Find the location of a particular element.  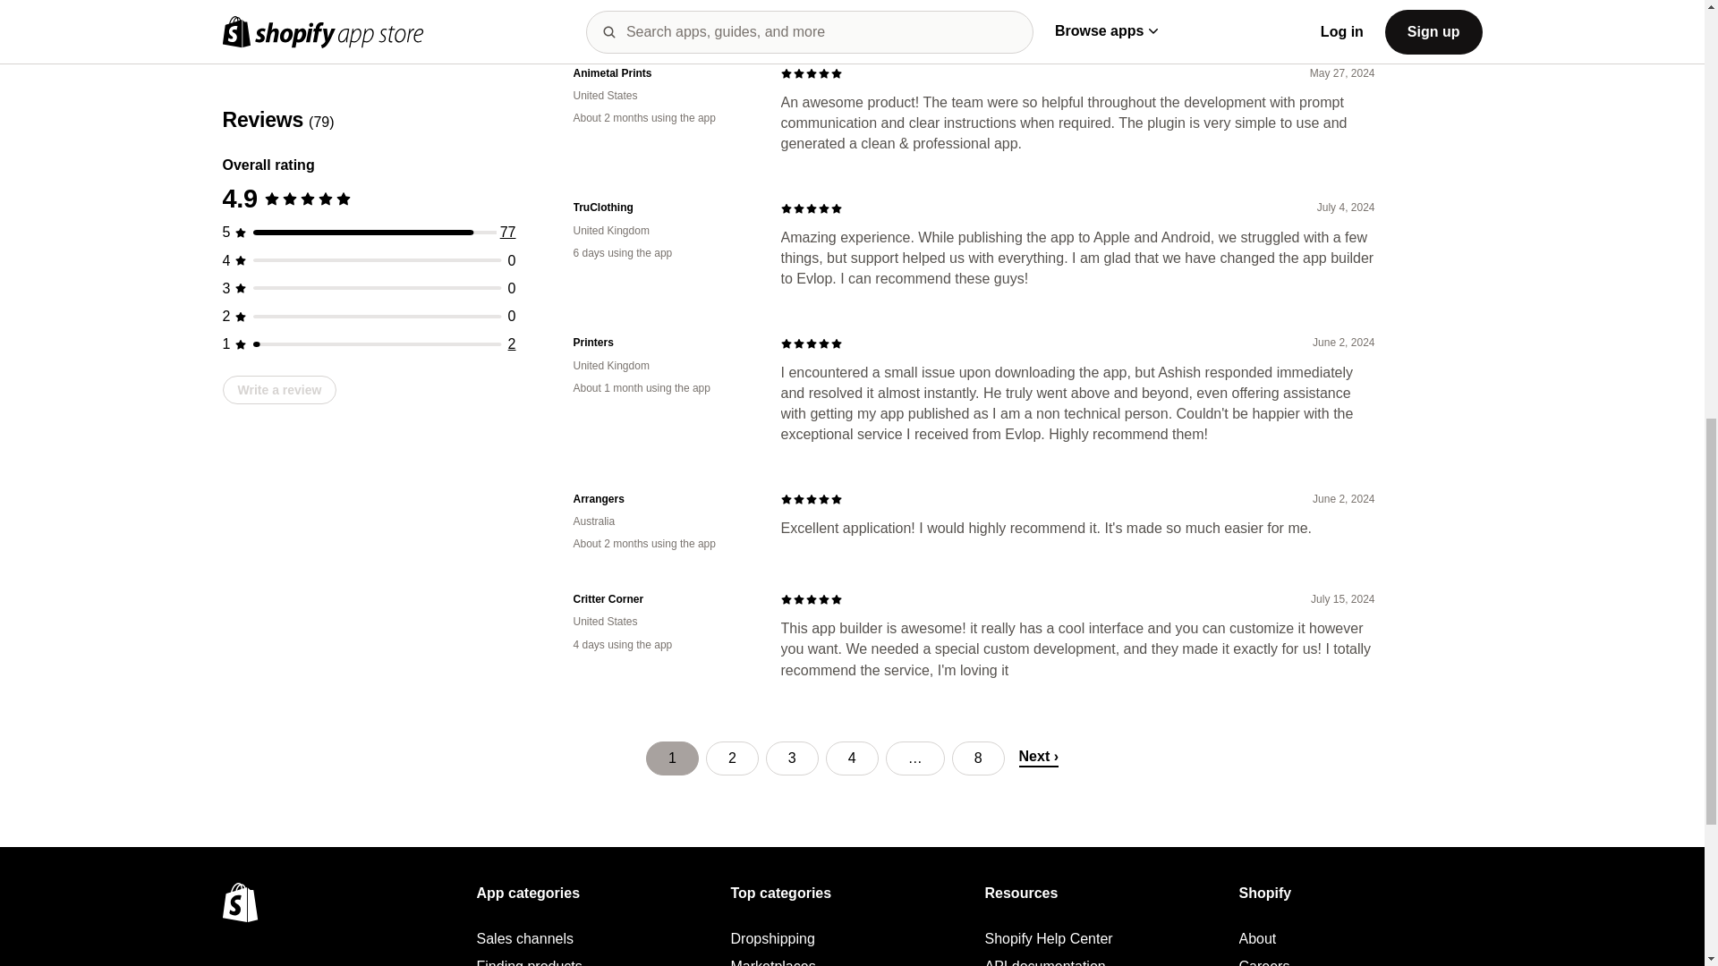

Animetal Prints  is located at coordinates (662, 73).